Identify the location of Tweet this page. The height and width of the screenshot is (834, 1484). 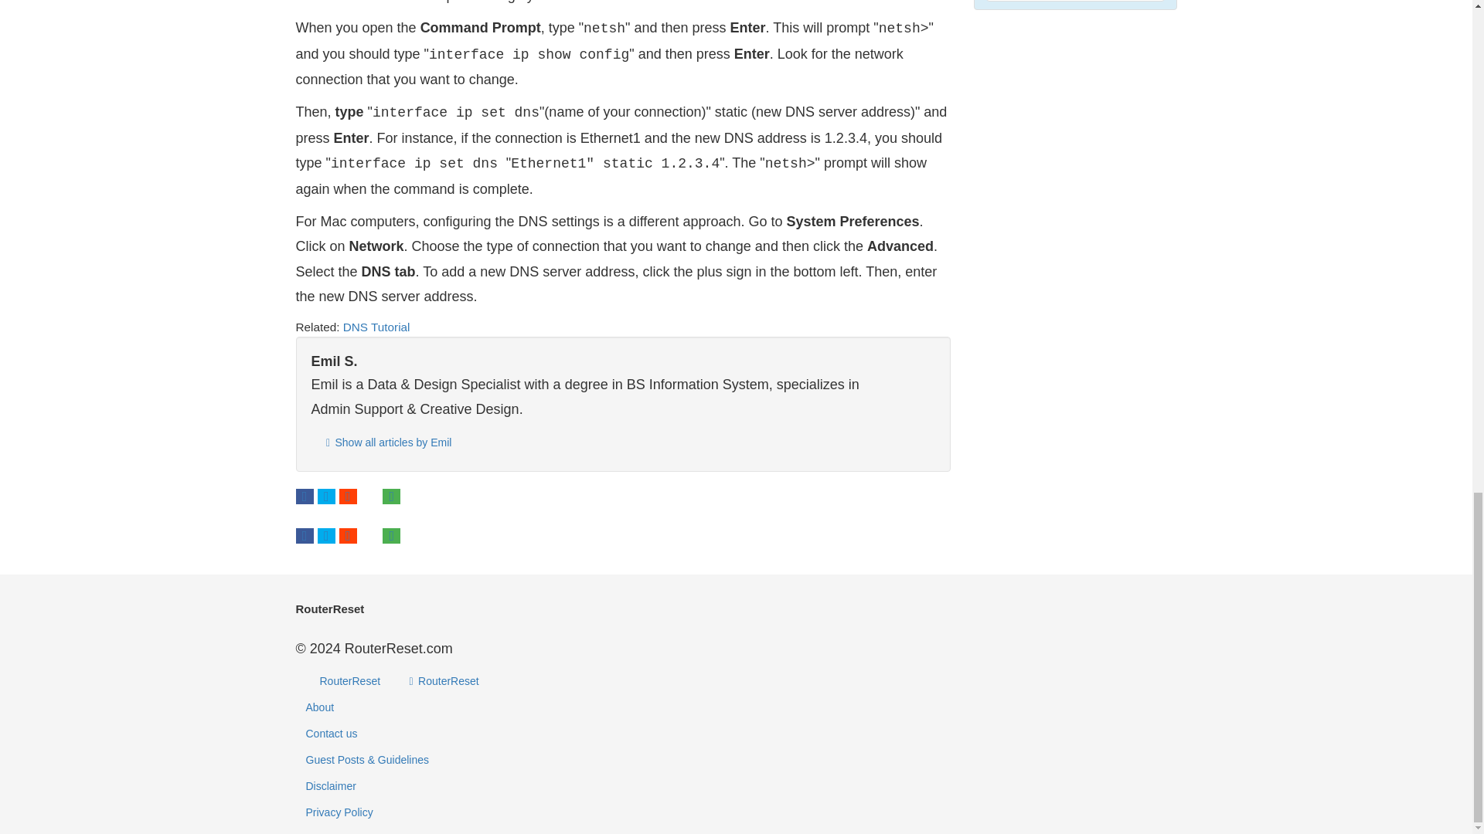
(326, 536).